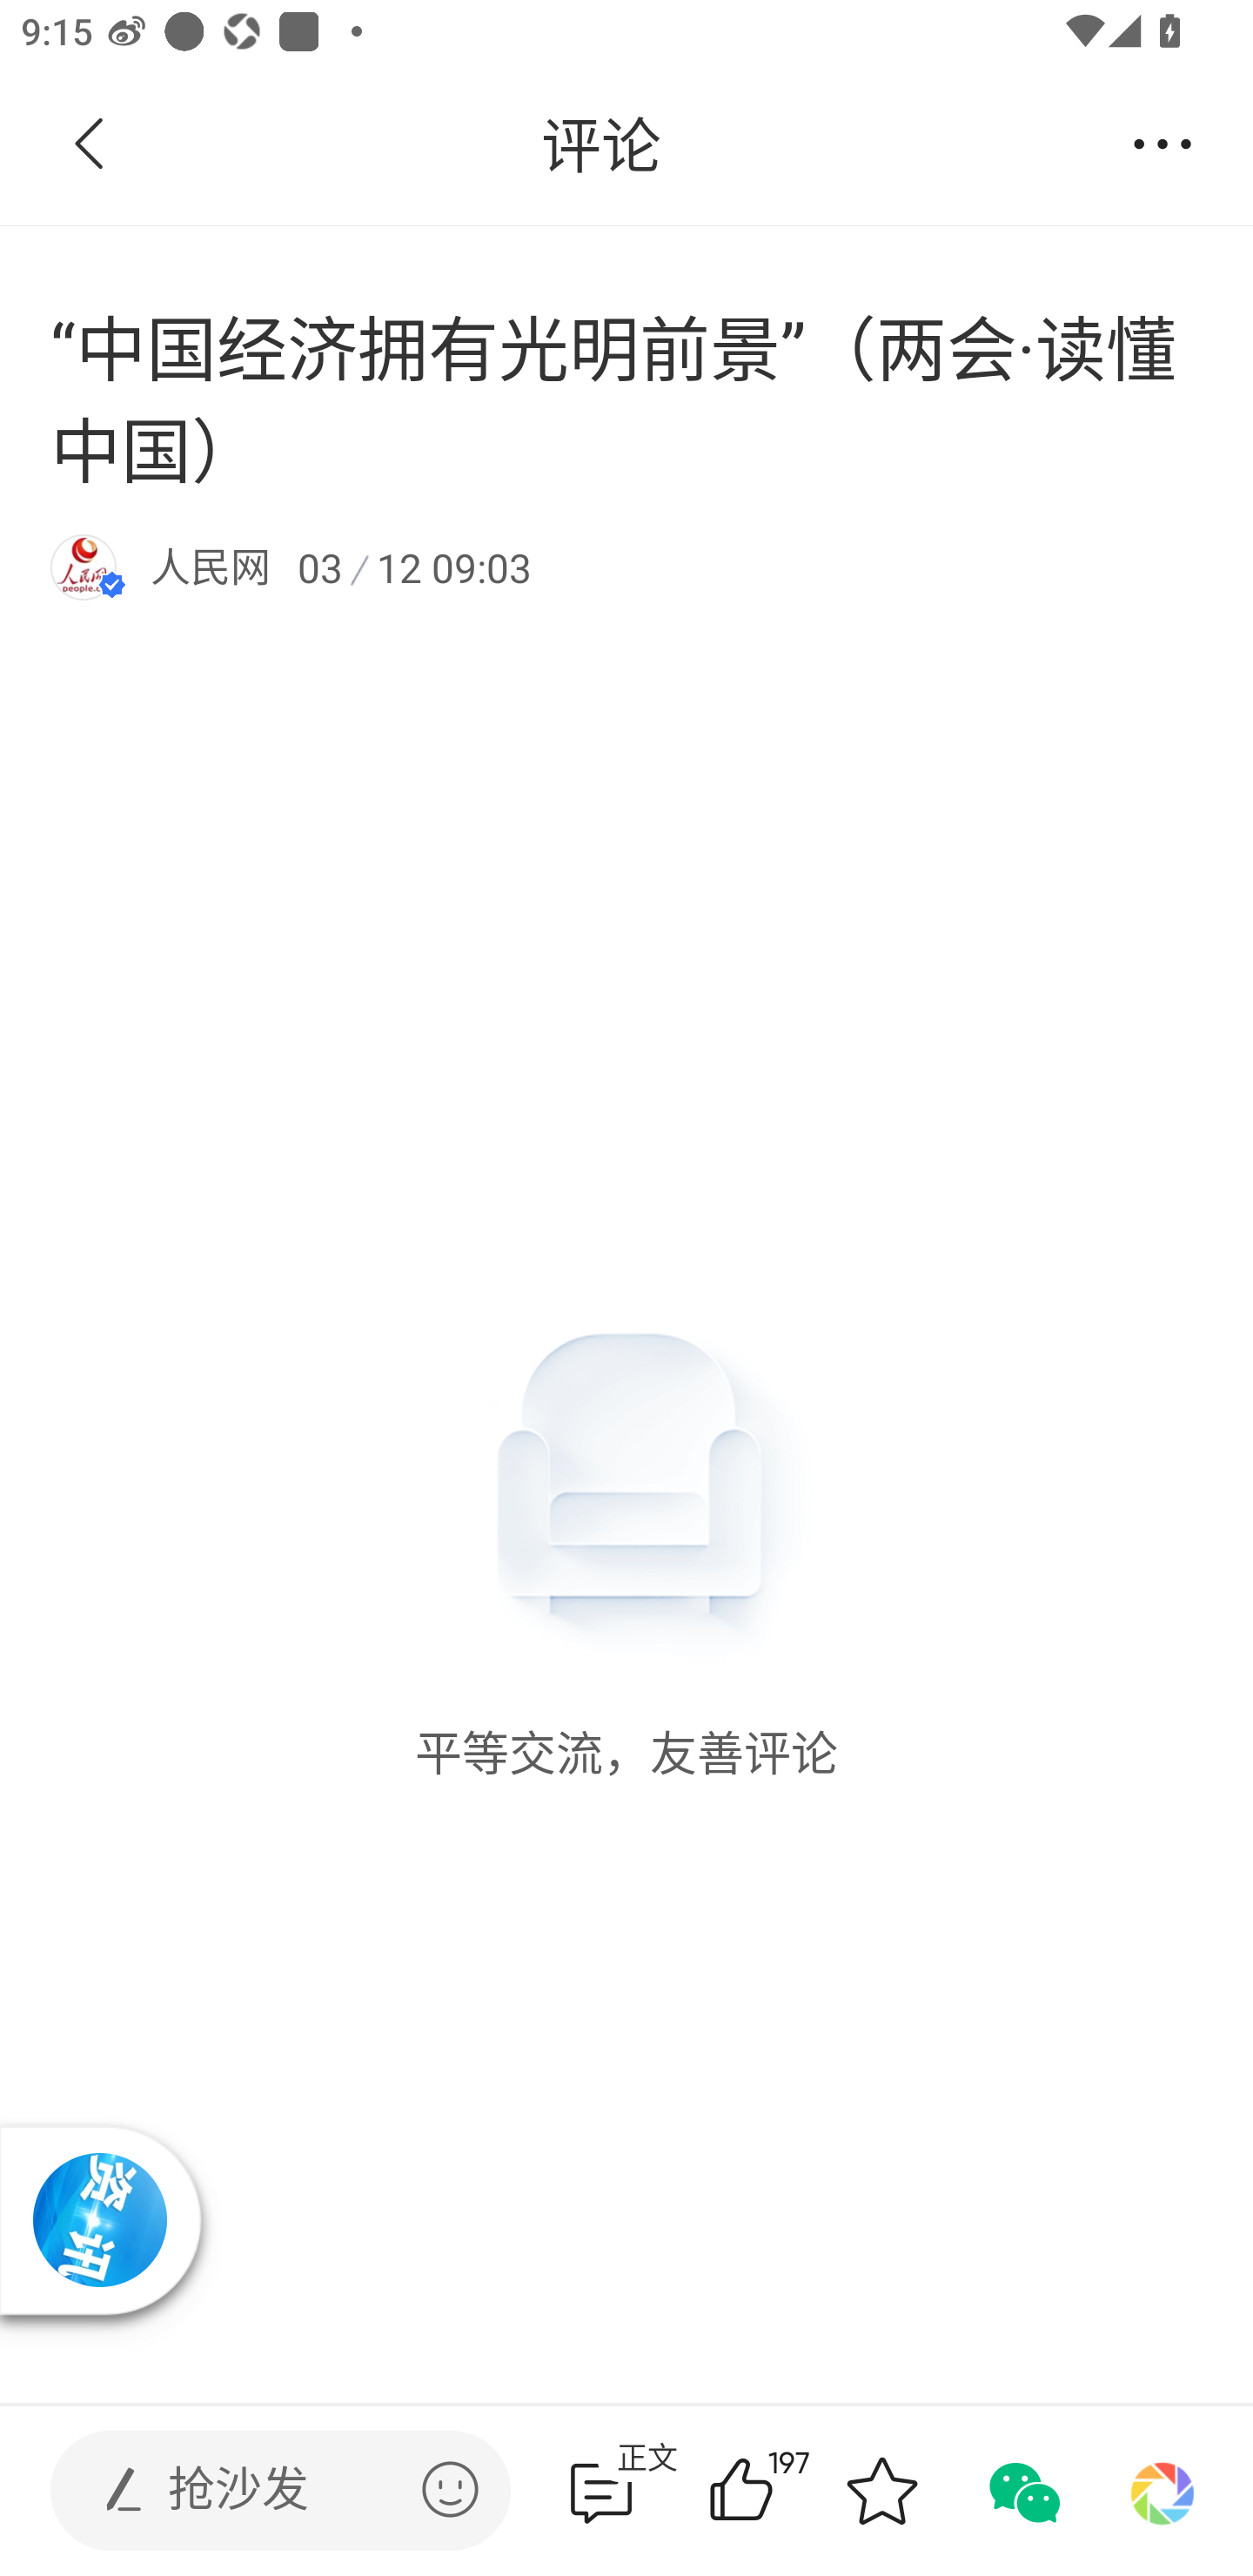 The image size is (1253, 2576). I want to click on 人民网, so click(211, 566).